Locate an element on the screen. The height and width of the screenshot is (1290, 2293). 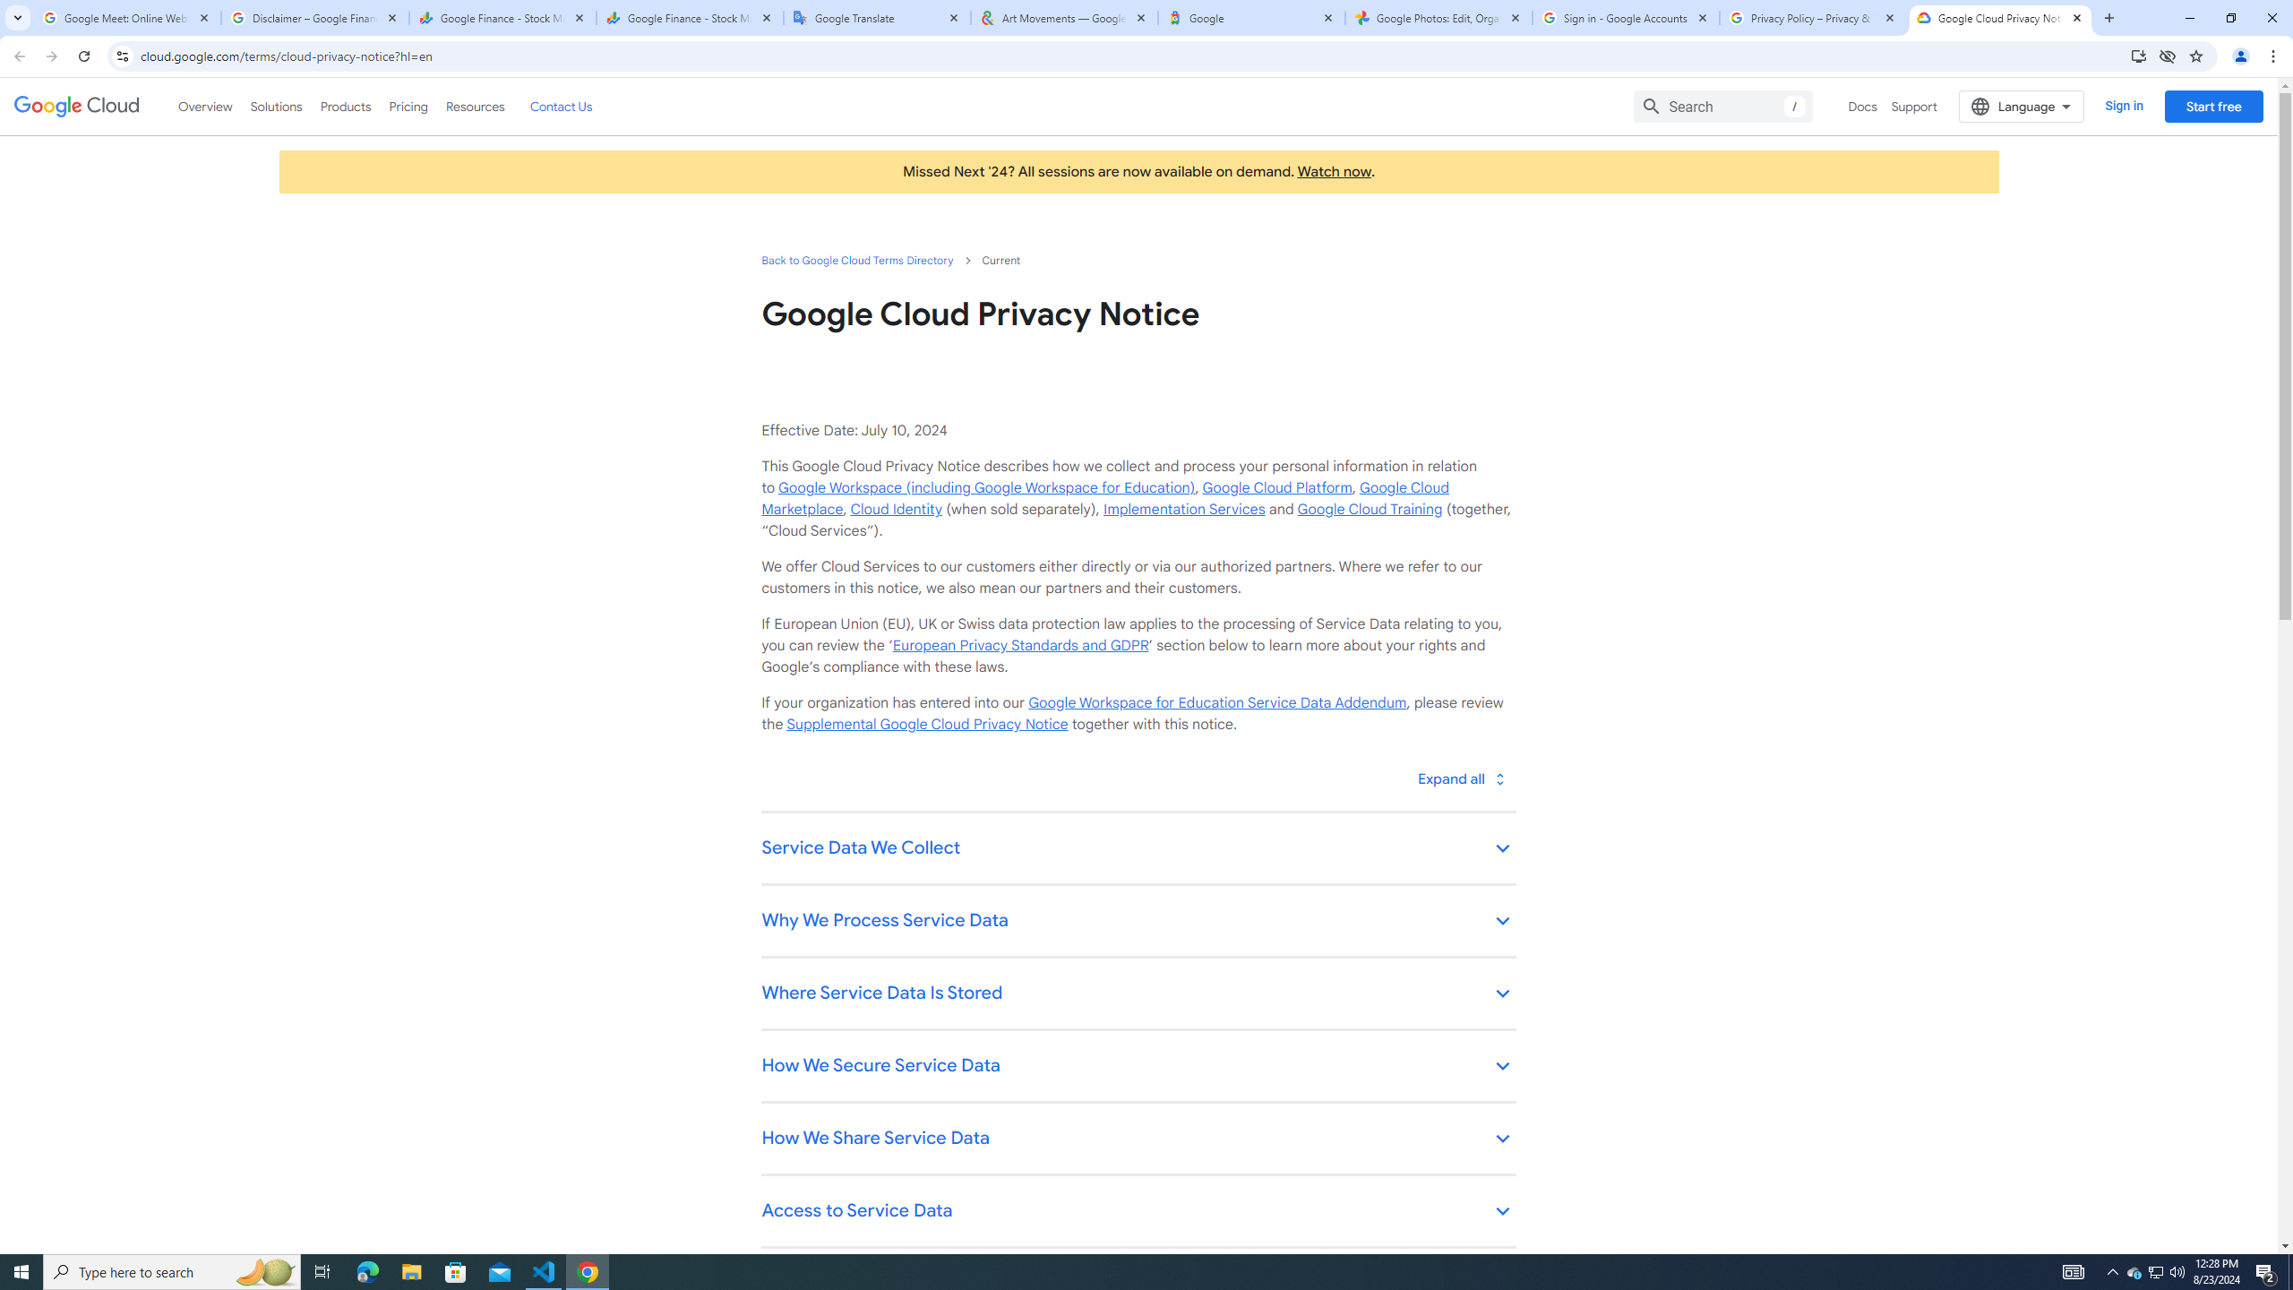
Start free is located at coordinates (2213, 106).